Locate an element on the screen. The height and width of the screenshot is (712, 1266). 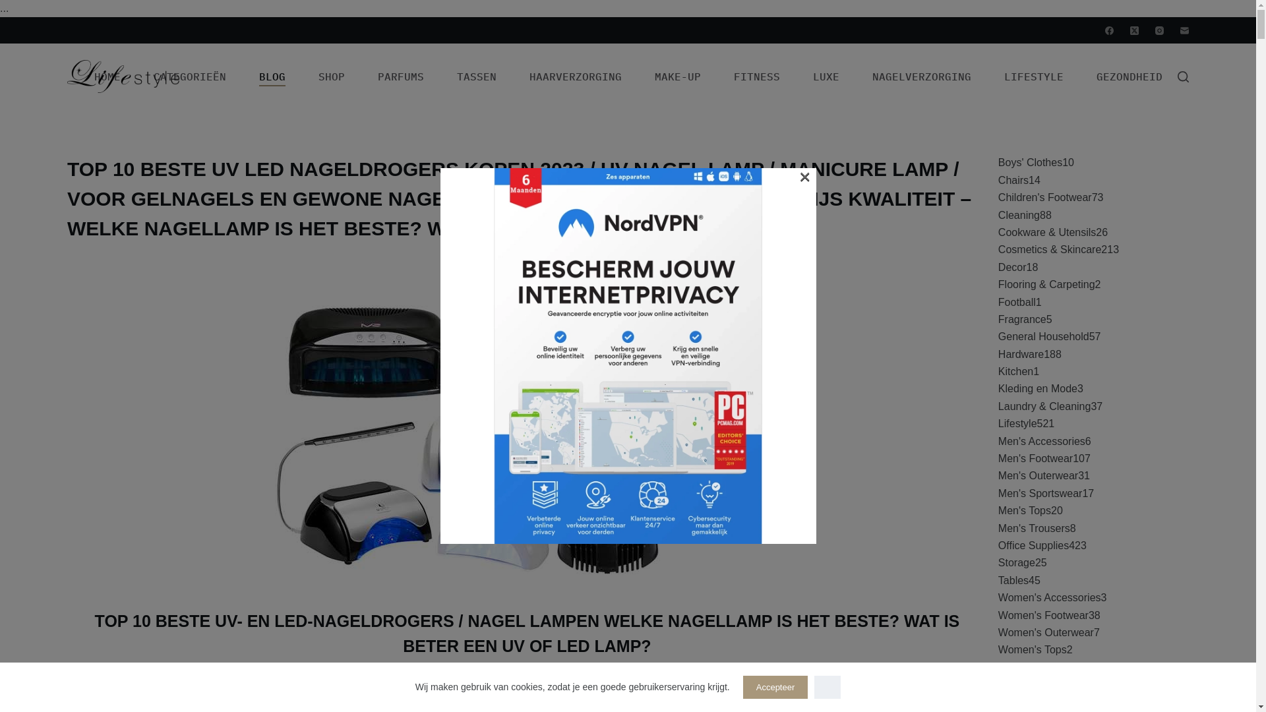
Children's Footwear is located at coordinates (1045, 198).